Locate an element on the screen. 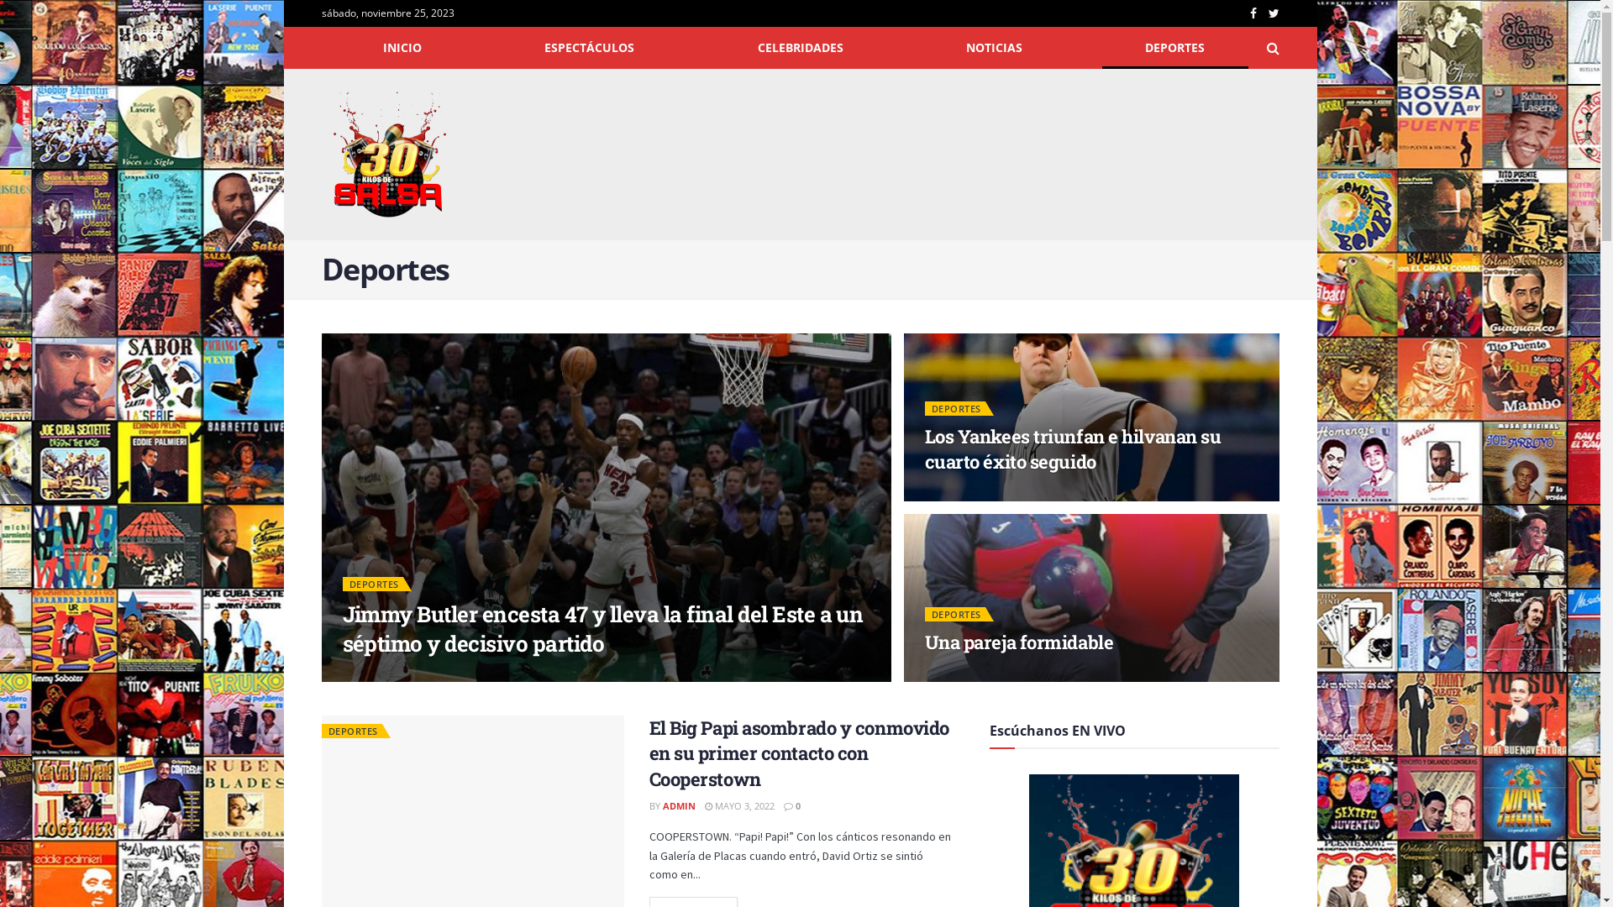  NOTICIAS is located at coordinates (995, 48).